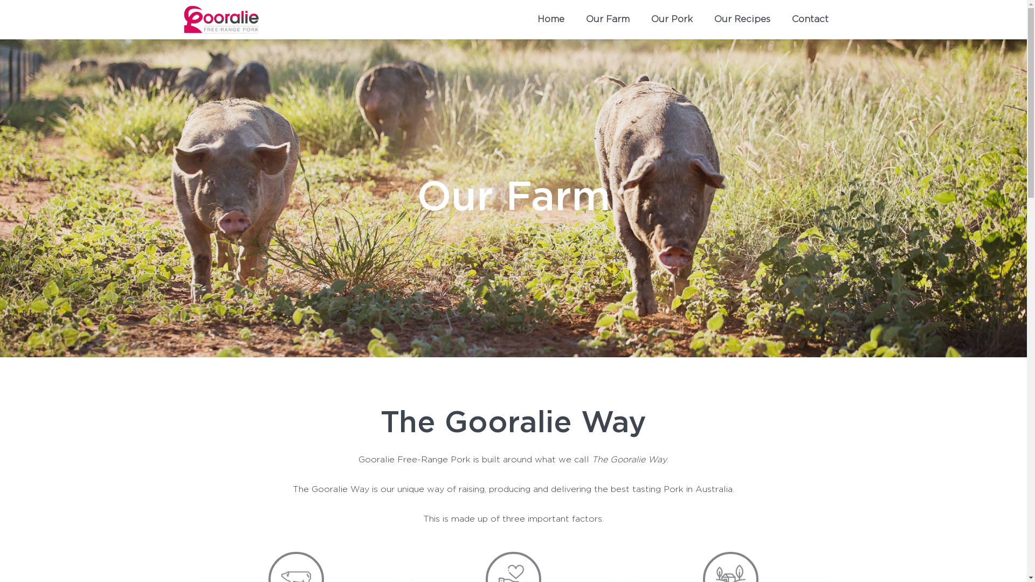 This screenshot has height=582, width=1035. What do you see at coordinates (551, 19) in the screenshot?
I see `Home` at bounding box center [551, 19].